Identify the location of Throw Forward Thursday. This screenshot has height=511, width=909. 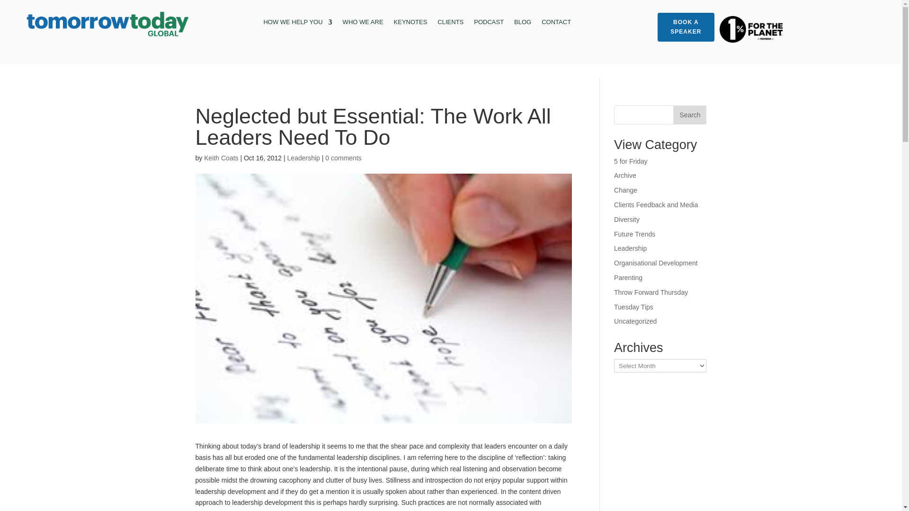
(651, 292).